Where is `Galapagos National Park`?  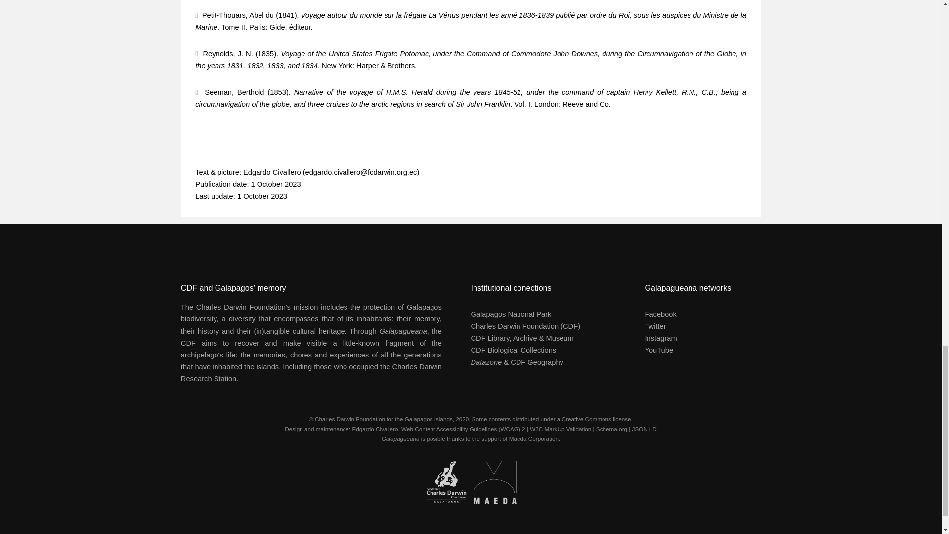
Galapagos National Park is located at coordinates (511, 314).